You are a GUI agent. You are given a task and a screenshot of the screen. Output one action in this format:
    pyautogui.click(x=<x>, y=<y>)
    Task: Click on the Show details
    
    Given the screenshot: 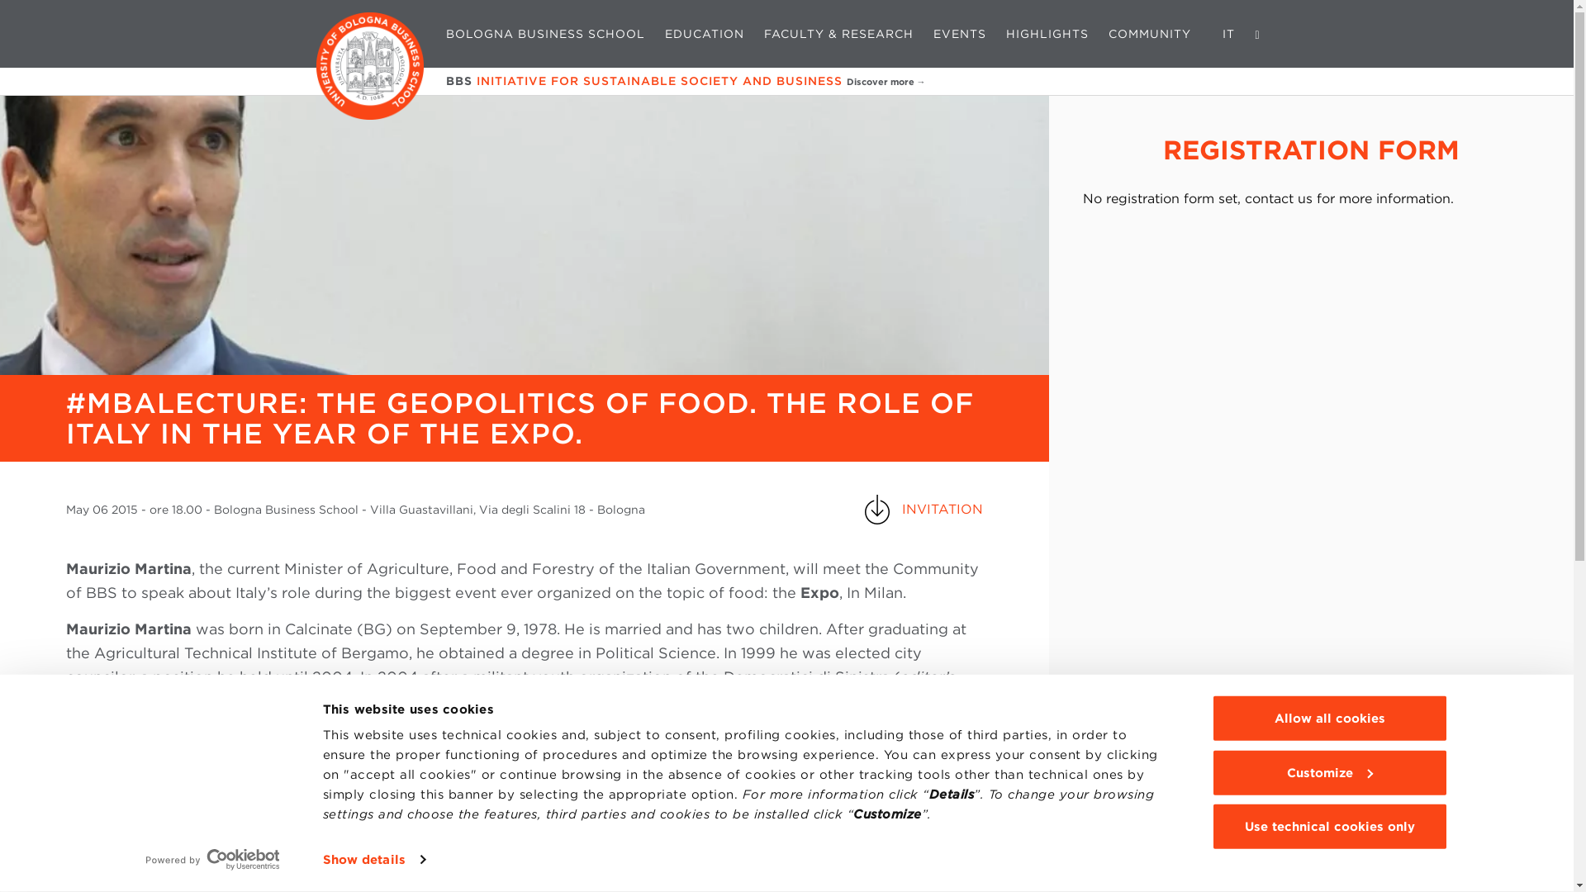 What is the action you would take?
    pyautogui.click(x=373, y=860)
    